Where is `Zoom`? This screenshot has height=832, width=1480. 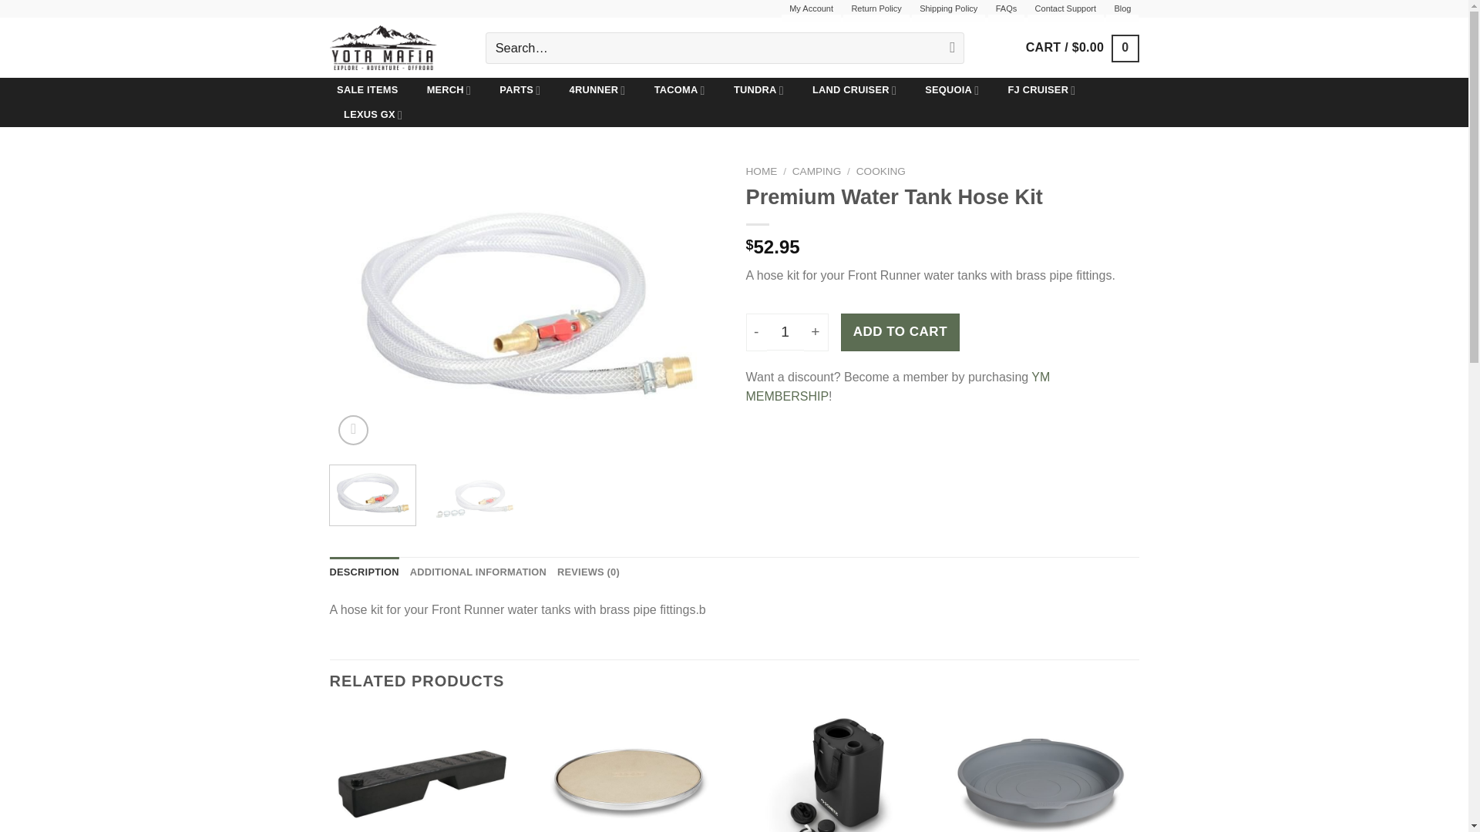
Zoom is located at coordinates (353, 430).